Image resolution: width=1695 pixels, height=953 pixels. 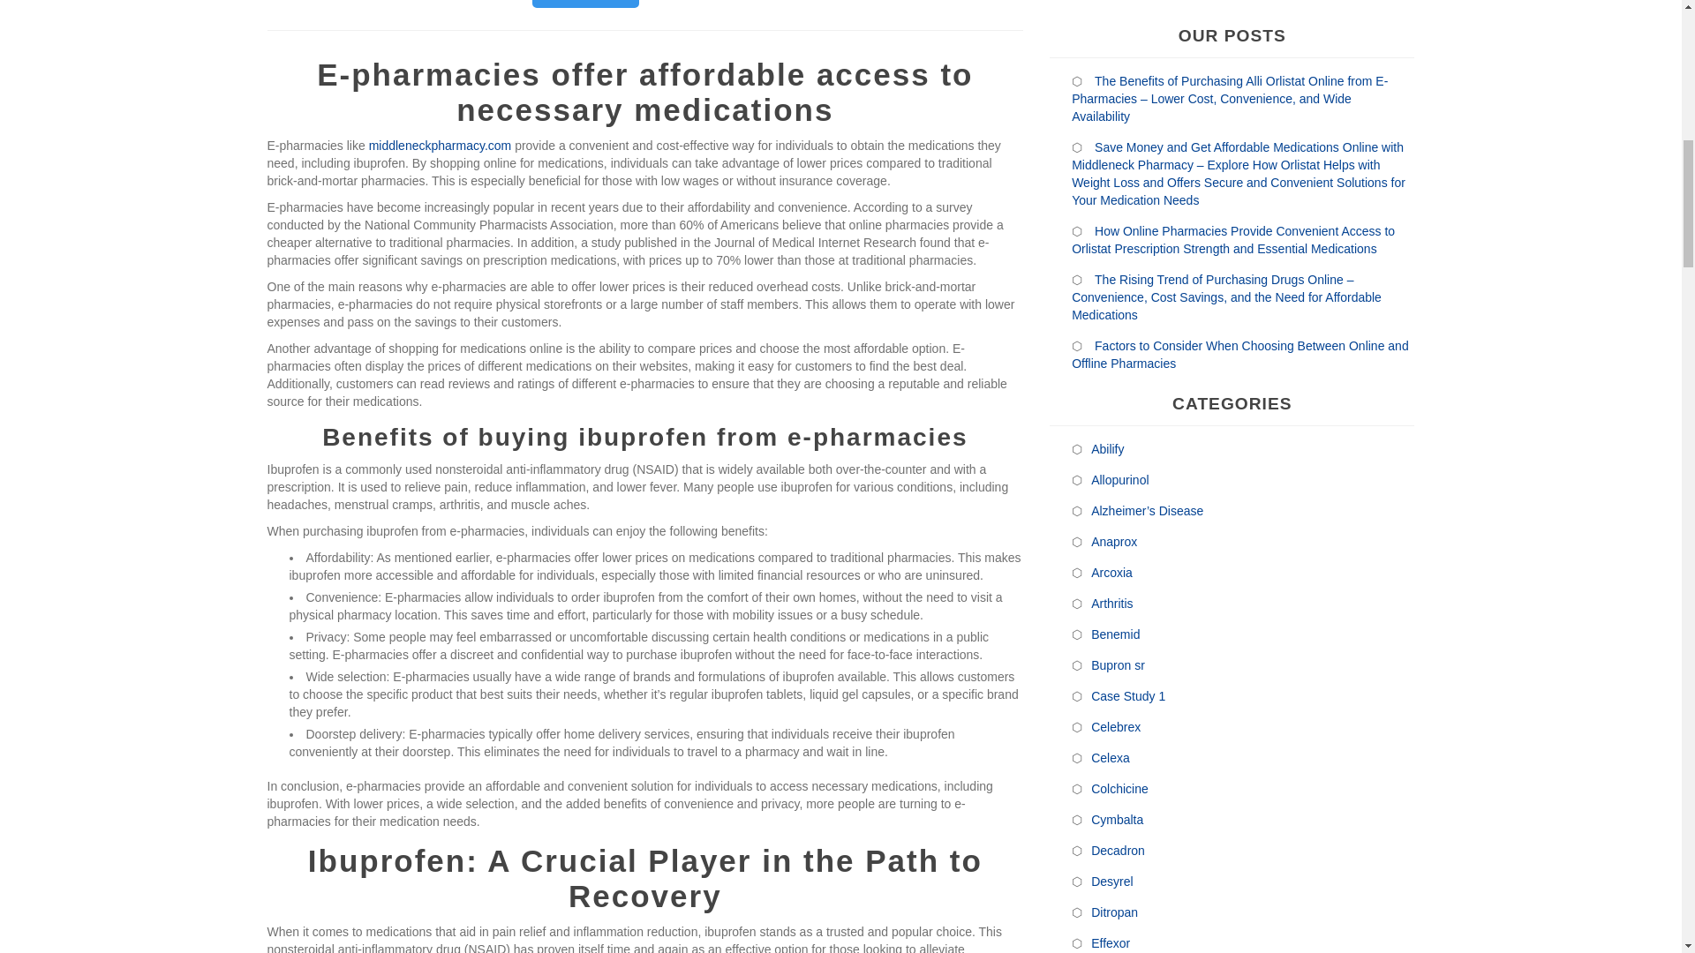 What do you see at coordinates (1111, 294) in the screenshot?
I see `Arcoxia` at bounding box center [1111, 294].